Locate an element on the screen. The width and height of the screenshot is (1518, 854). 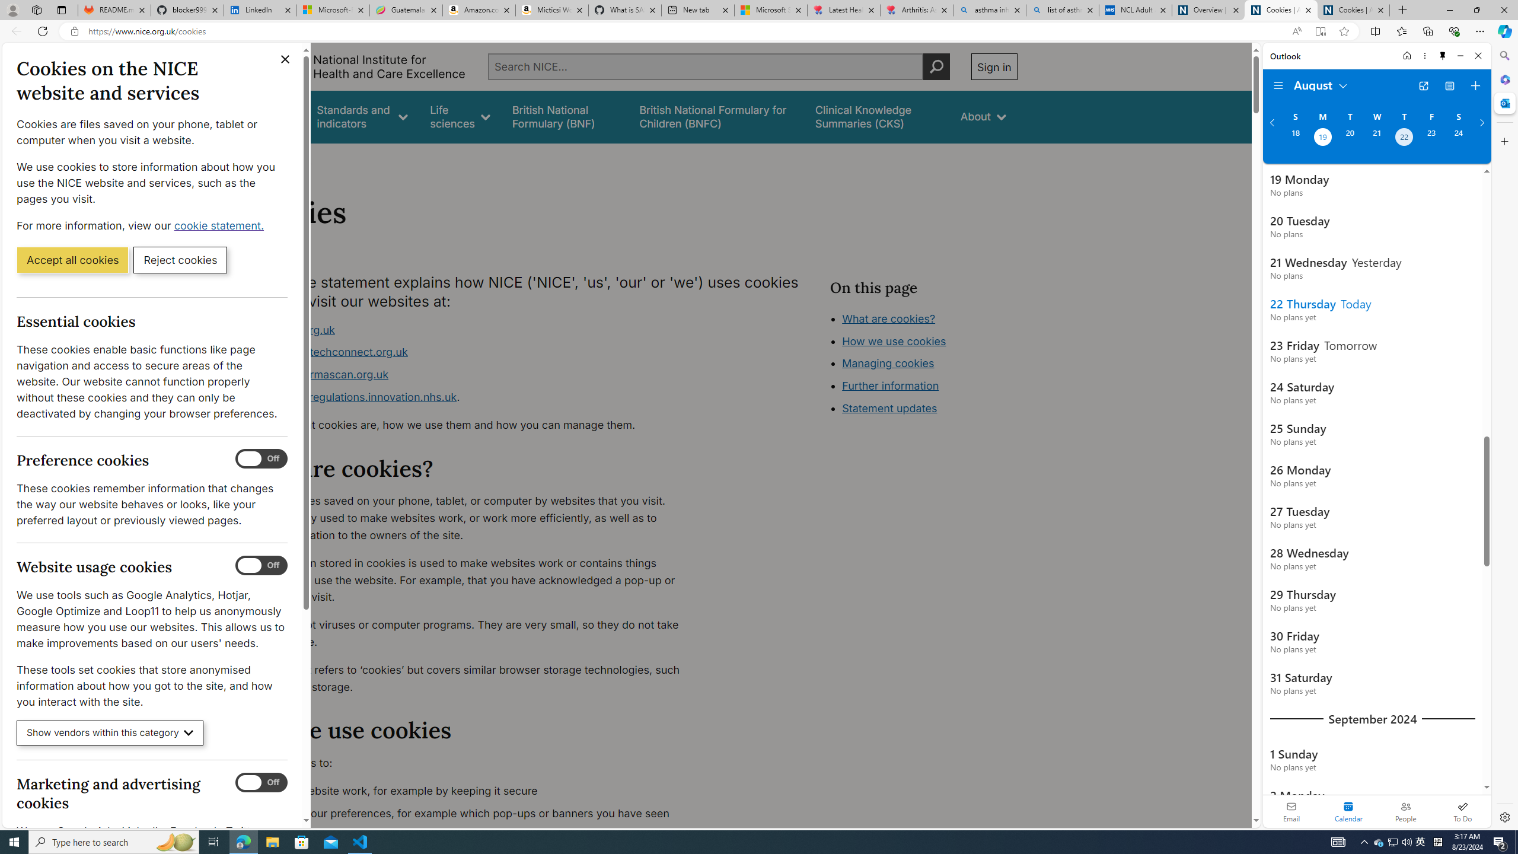
Arthritis: Ask Health Professionals is located at coordinates (917, 10).